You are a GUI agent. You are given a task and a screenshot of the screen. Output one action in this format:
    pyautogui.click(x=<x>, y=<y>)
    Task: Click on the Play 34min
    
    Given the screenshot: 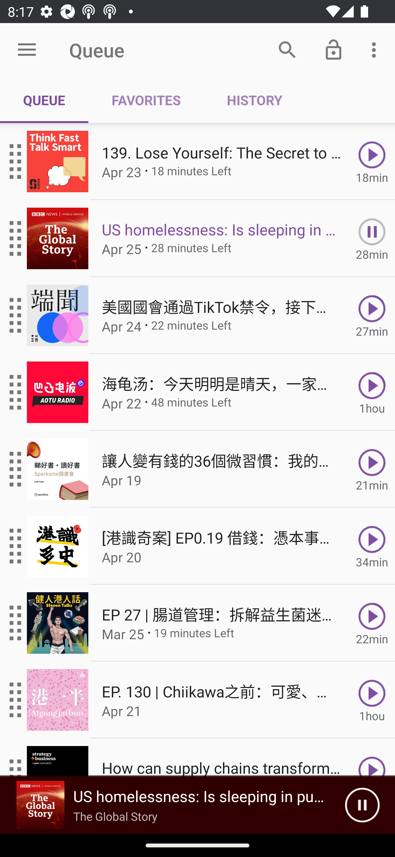 What is the action you would take?
    pyautogui.click(x=372, y=546)
    